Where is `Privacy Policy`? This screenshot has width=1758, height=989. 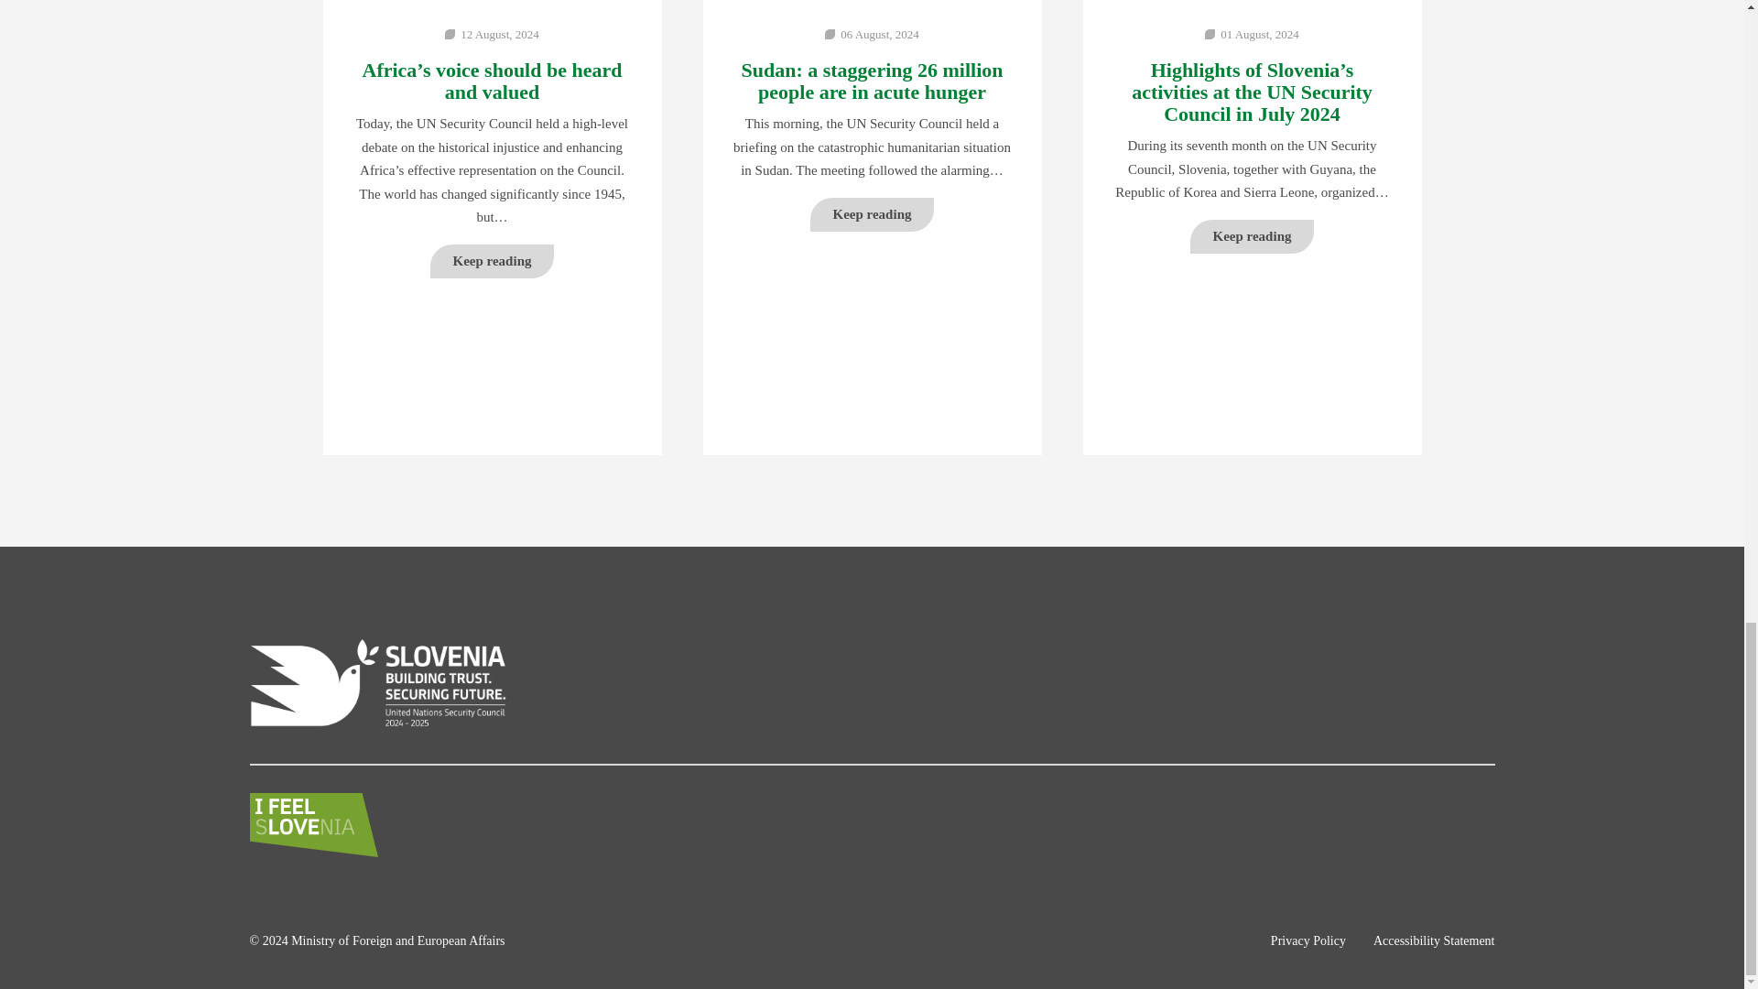 Privacy Policy is located at coordinates (1308, 940).